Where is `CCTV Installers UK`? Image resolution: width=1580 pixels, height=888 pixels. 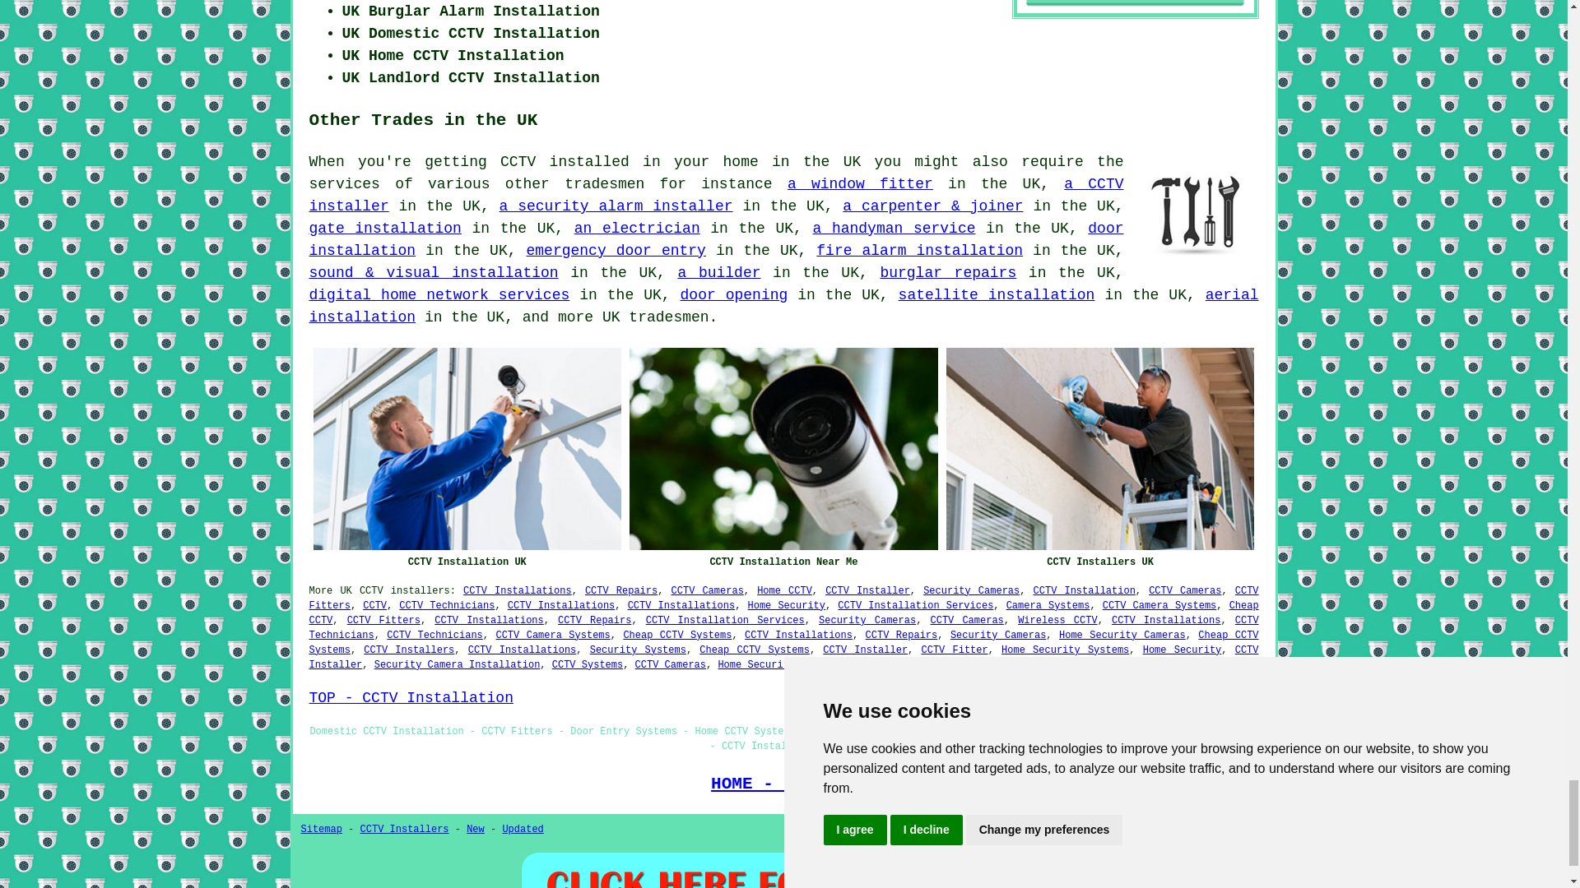
CCTV Installers UK is located at coordinates (1100, 449).